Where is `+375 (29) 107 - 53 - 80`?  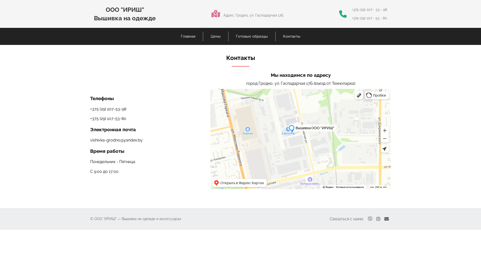 +375 (29) 107 - 53 - 80 is located at coordinates (369, 18).